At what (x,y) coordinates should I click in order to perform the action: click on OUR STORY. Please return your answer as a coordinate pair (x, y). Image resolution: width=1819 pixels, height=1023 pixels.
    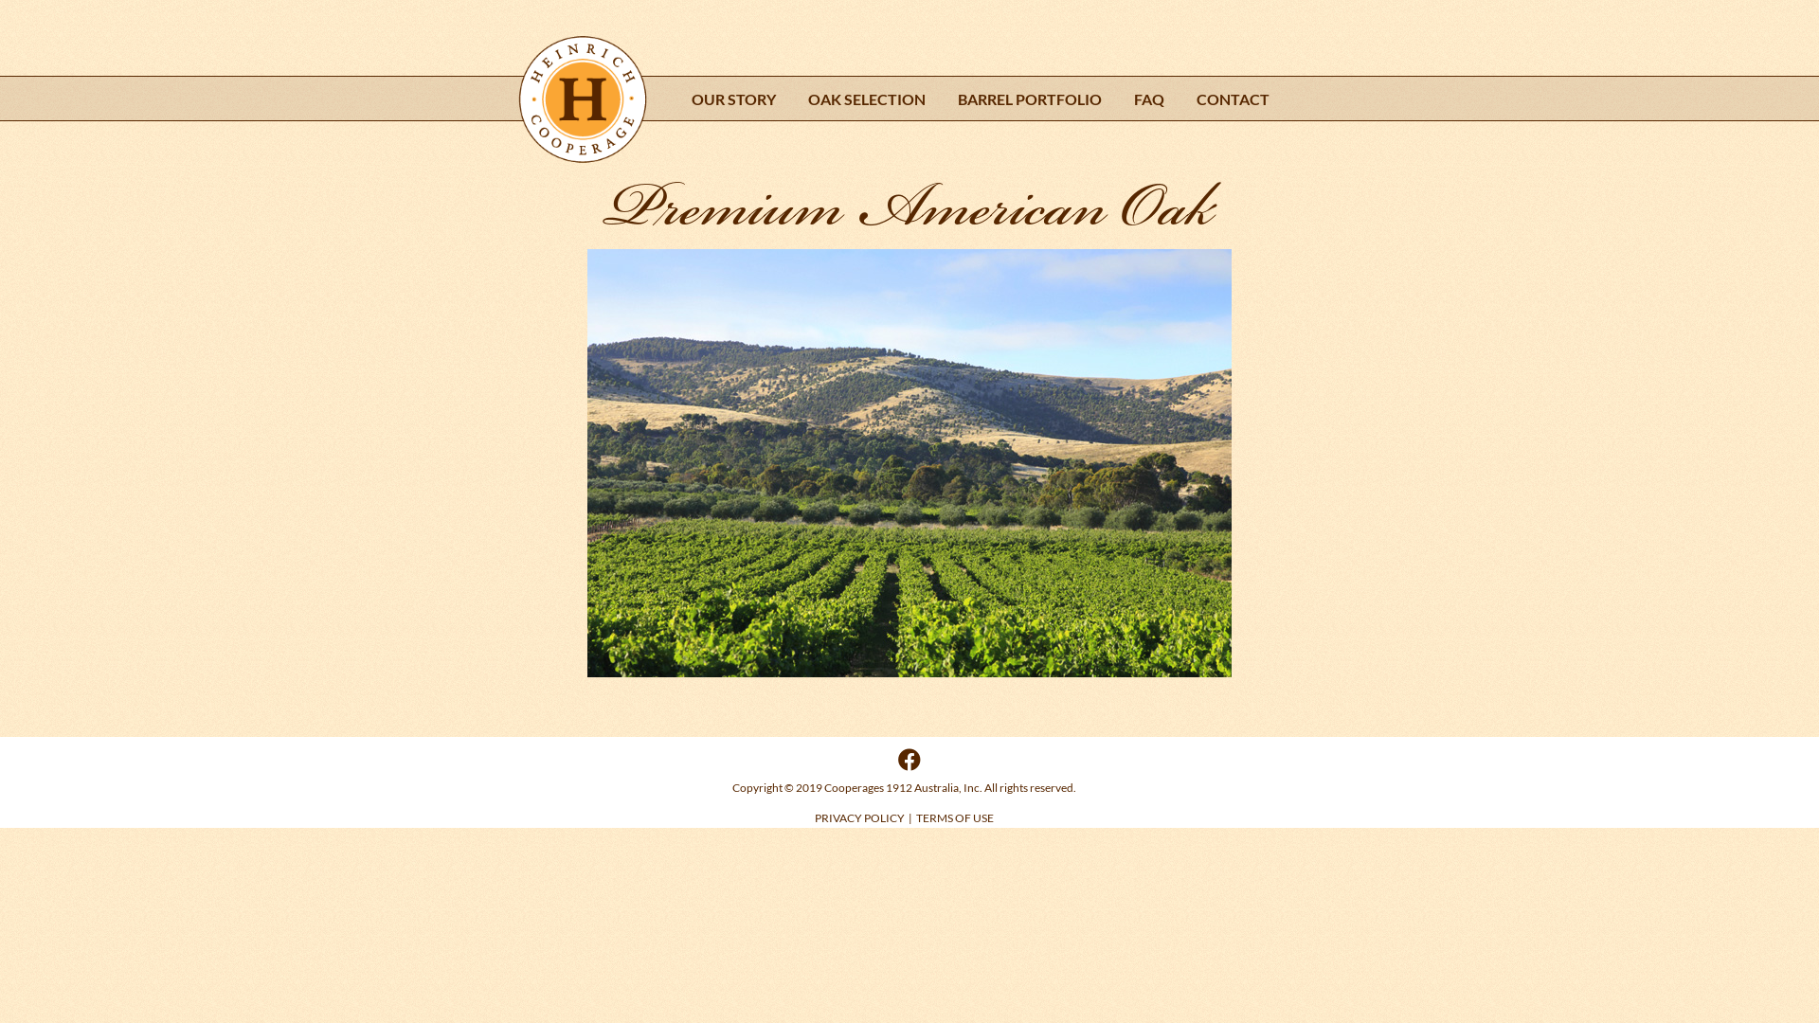
    Looking at the image, I should click on (733, 99).